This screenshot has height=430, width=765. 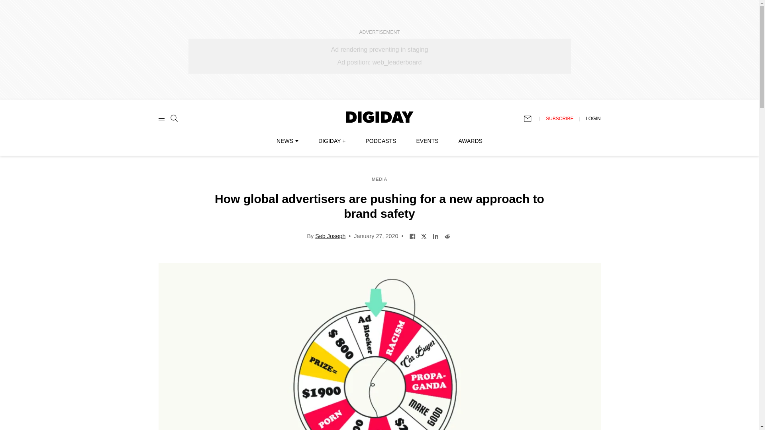 I want to click on LOGIN, so click(x=593, y=118).